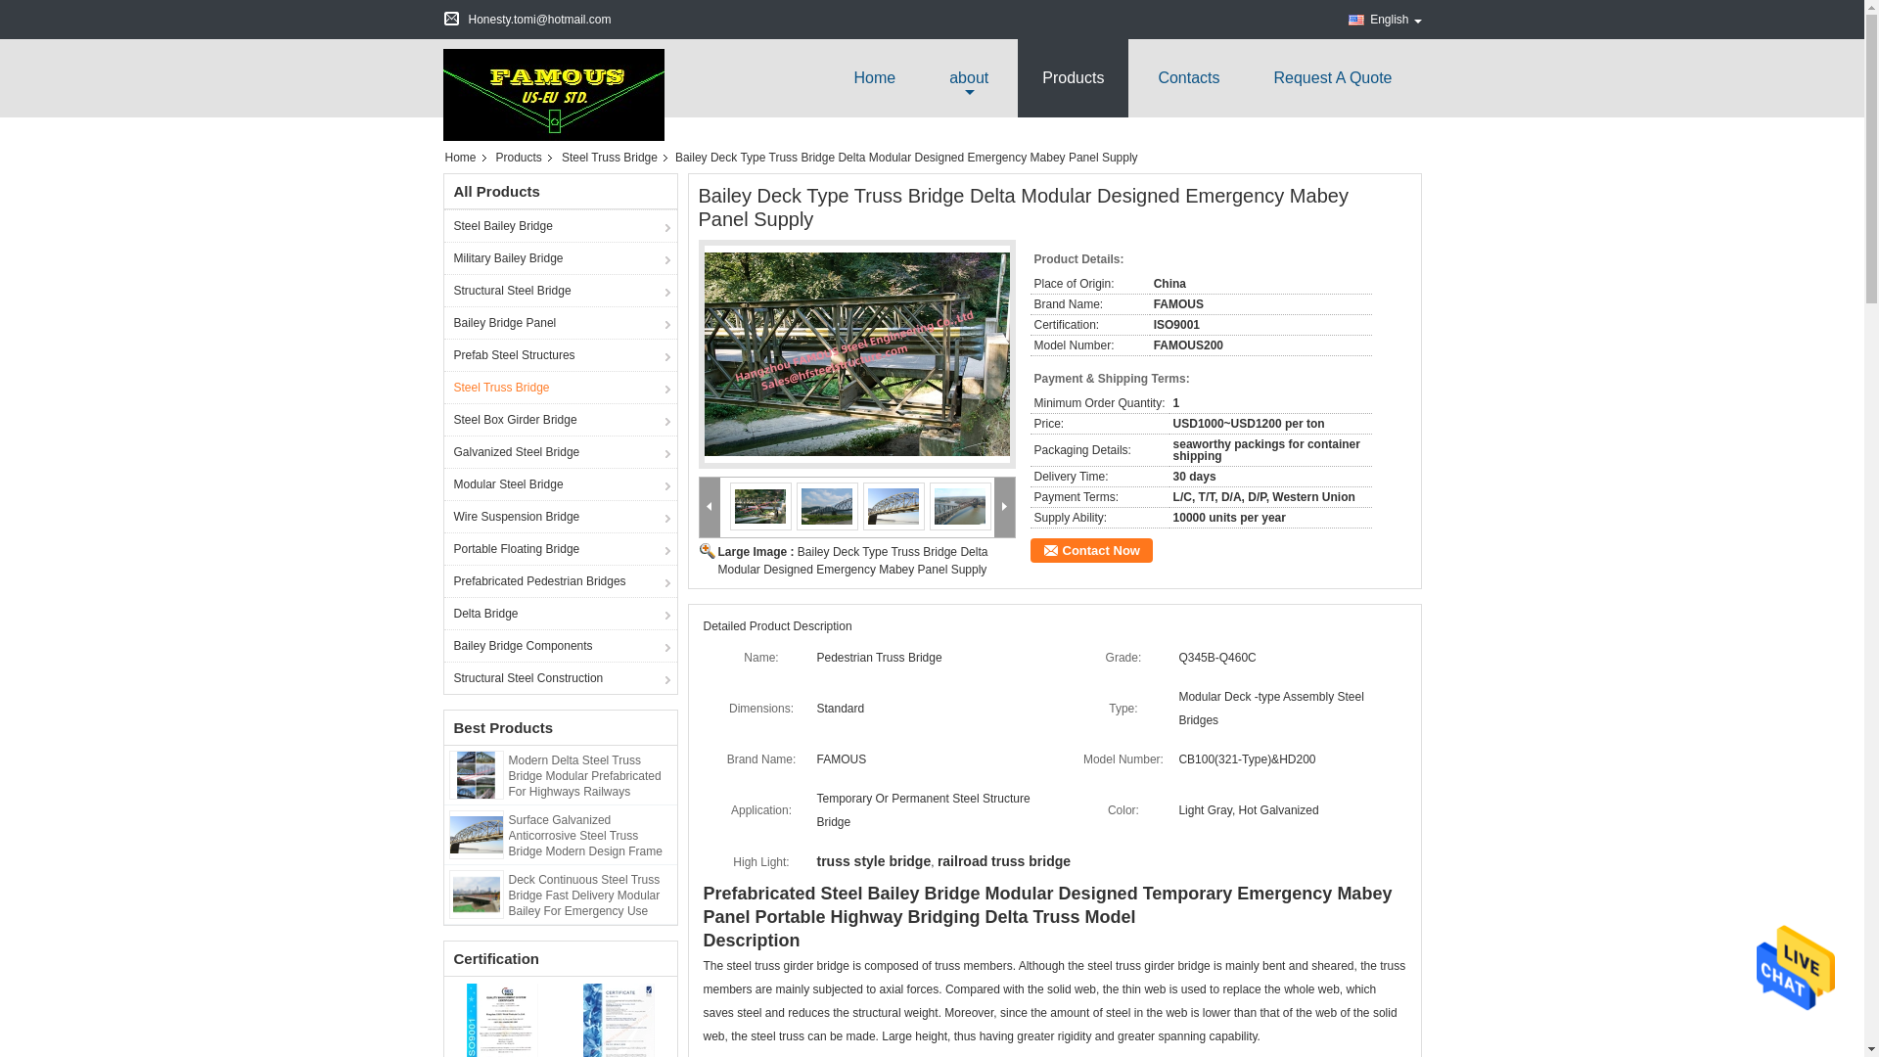  Describe the element at coordinates (560, 645) in the screenshot. I see `Bailey Bridge Components` at that location.